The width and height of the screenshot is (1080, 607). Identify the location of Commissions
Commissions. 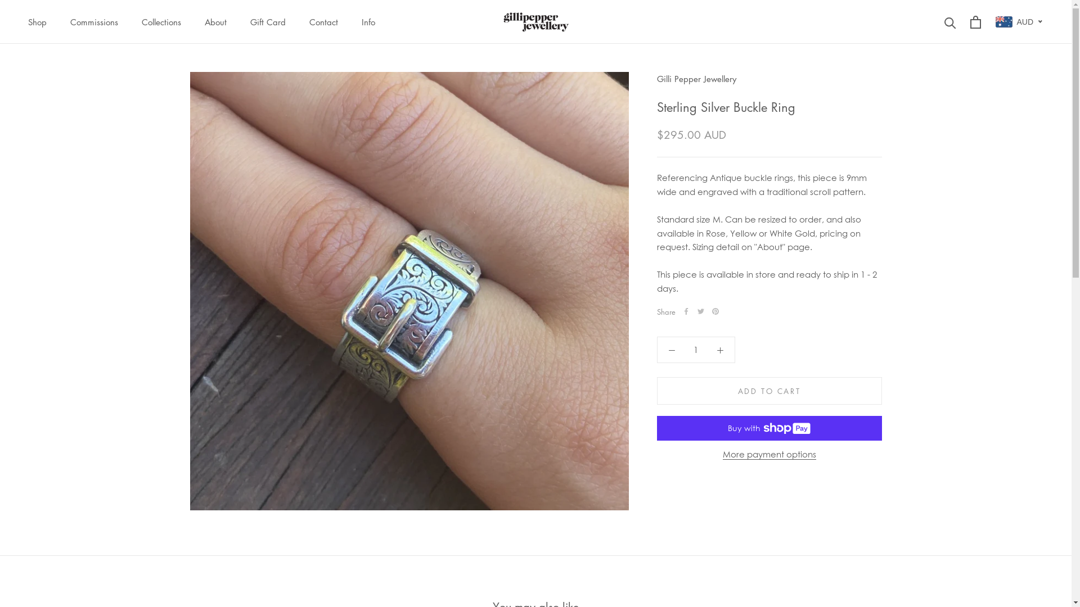
(94, 22).